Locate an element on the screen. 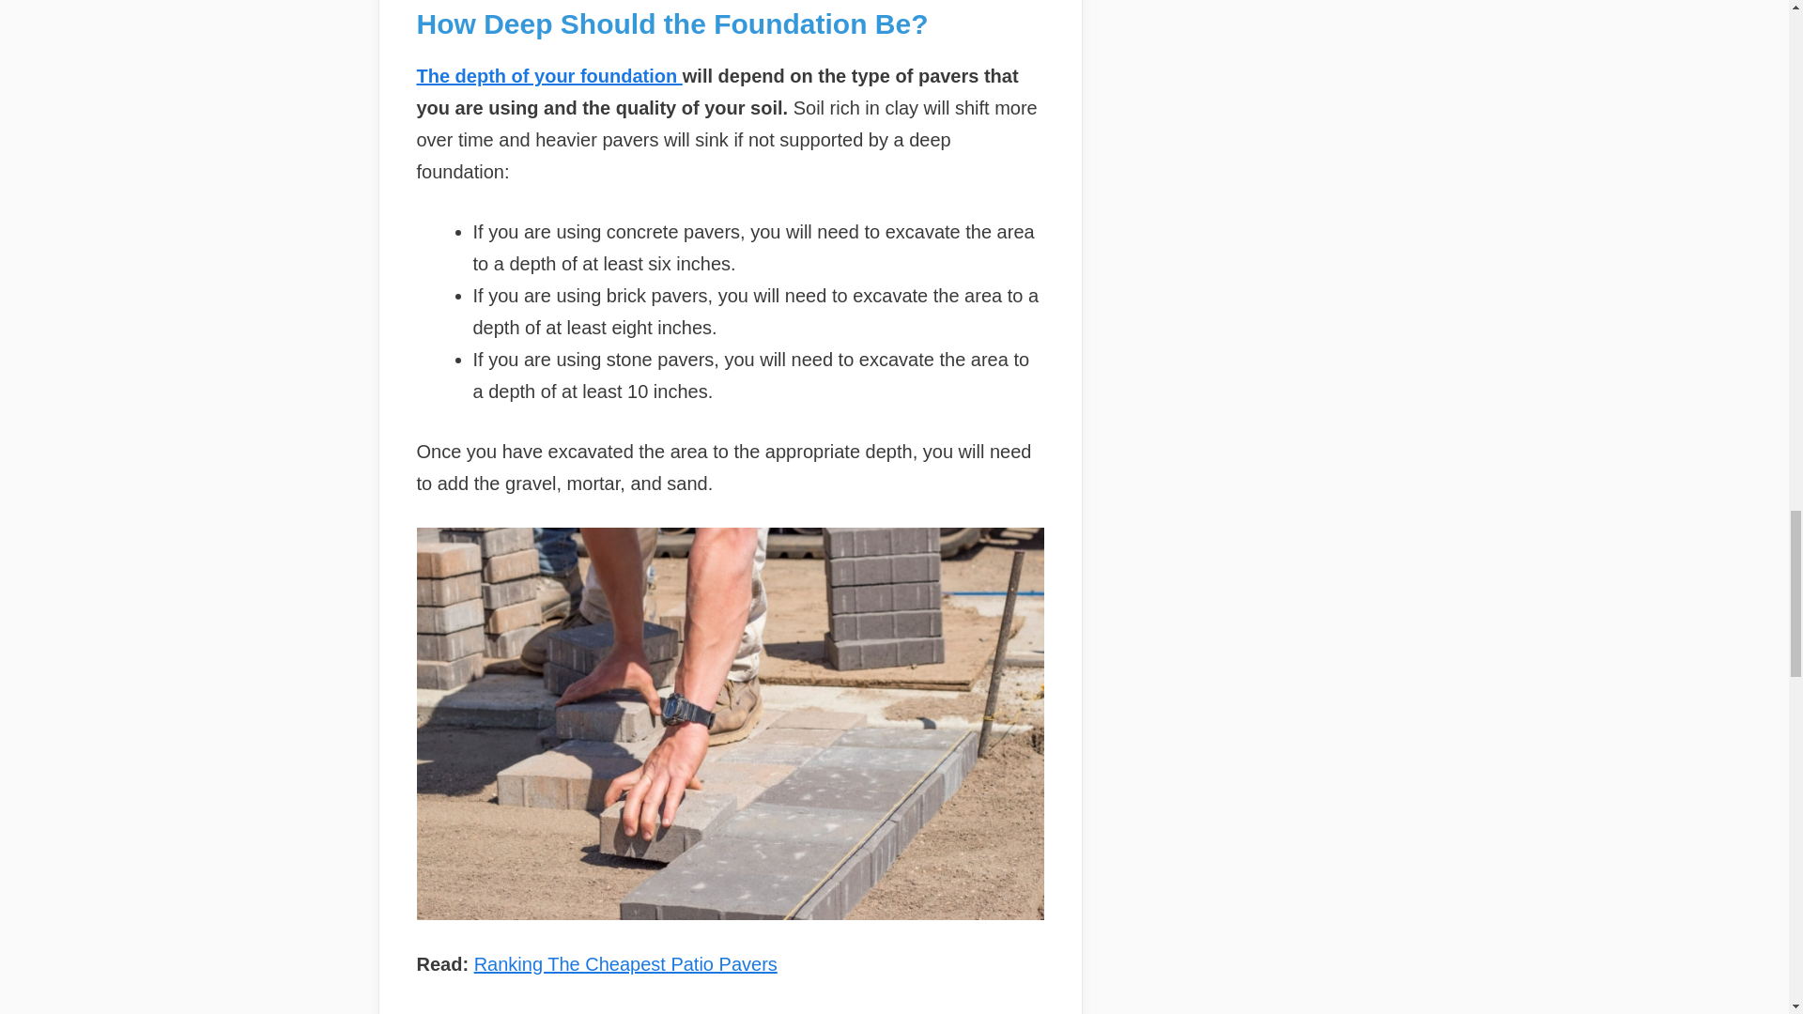 Image resolution: width=1803 pixels, height=1014 pixels. Ranking The Cheapest Patio Pavers is located at coordinates (625, 963).